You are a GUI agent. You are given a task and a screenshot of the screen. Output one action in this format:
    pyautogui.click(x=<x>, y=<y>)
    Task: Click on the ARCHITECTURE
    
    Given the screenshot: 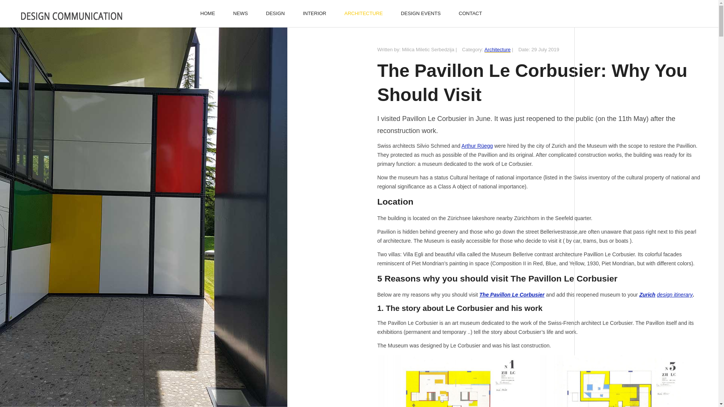 What is the action you would take?
    pyautogui.click(x=363, y=14)
    